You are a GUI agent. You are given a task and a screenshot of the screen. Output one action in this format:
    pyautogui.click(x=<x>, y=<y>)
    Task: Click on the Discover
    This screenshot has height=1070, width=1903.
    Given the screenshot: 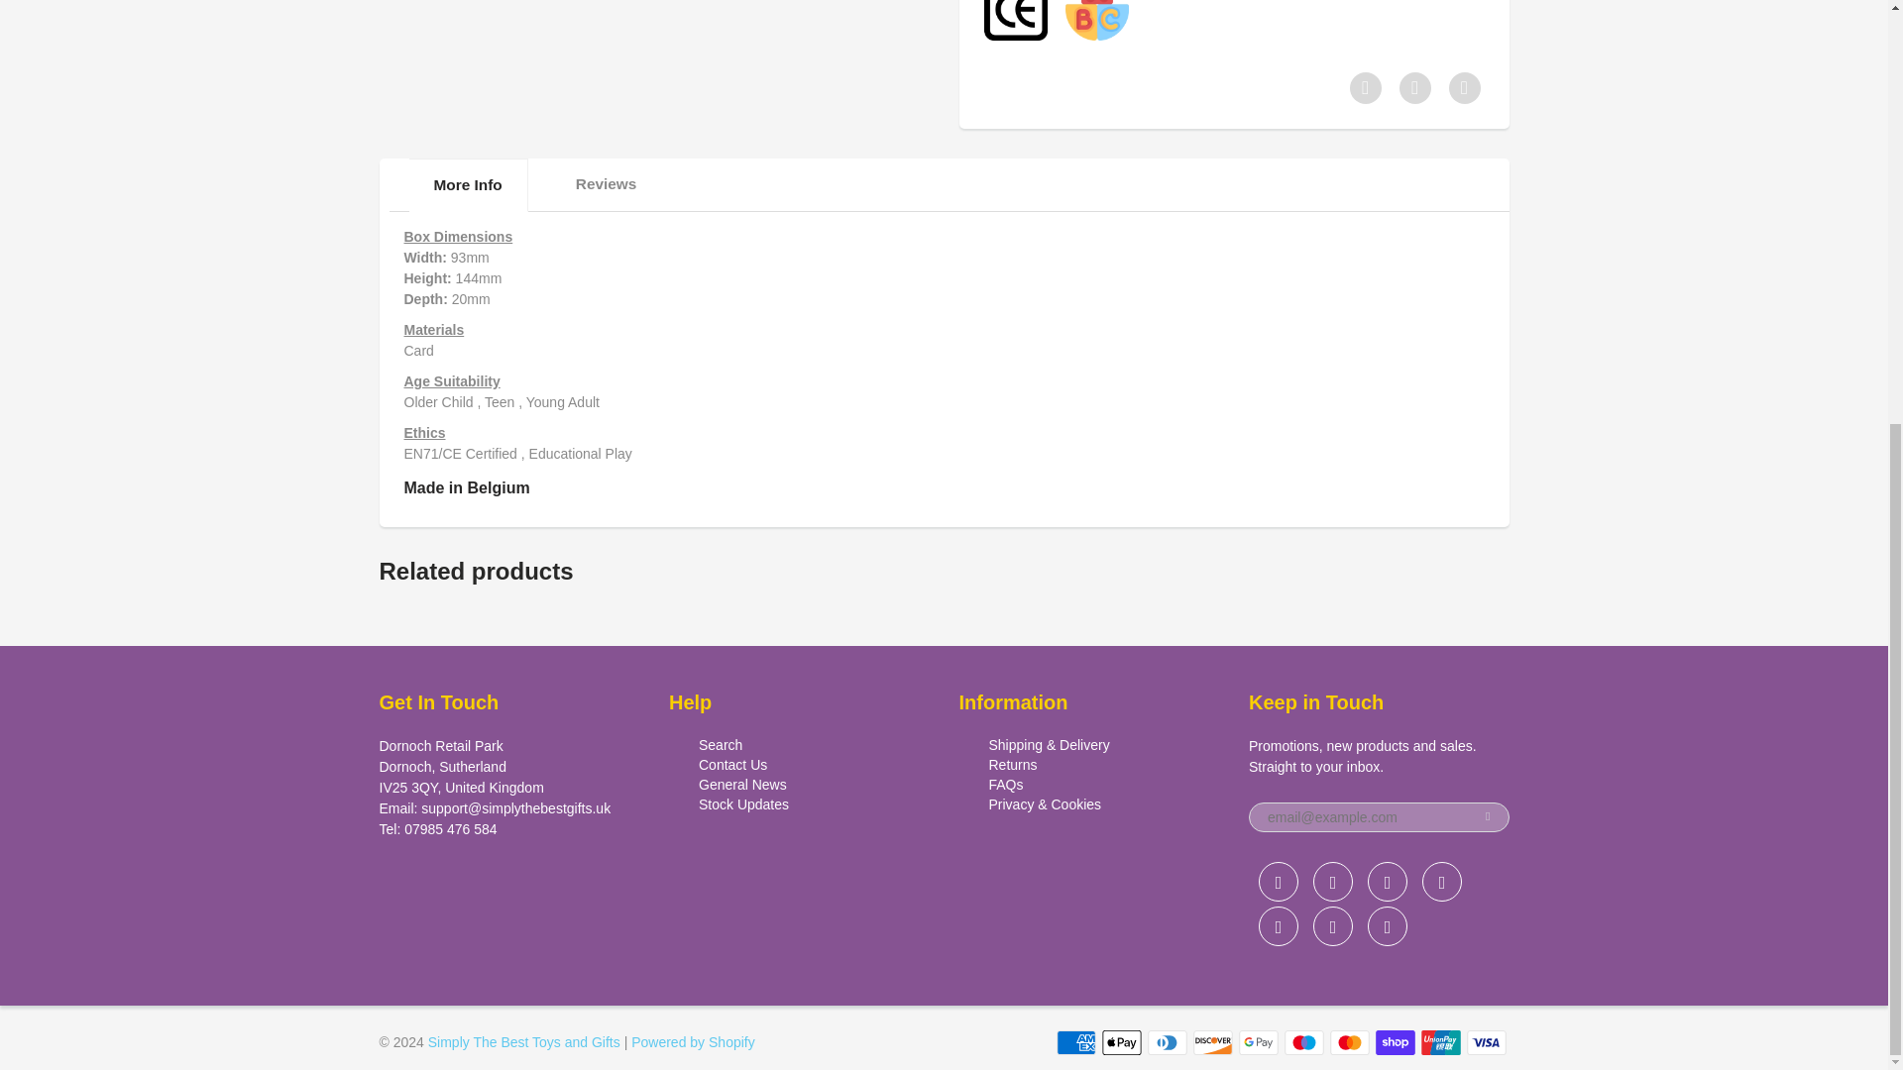 What is the action you would take?
    pyautogui.click(x=1213, y=1042)
    